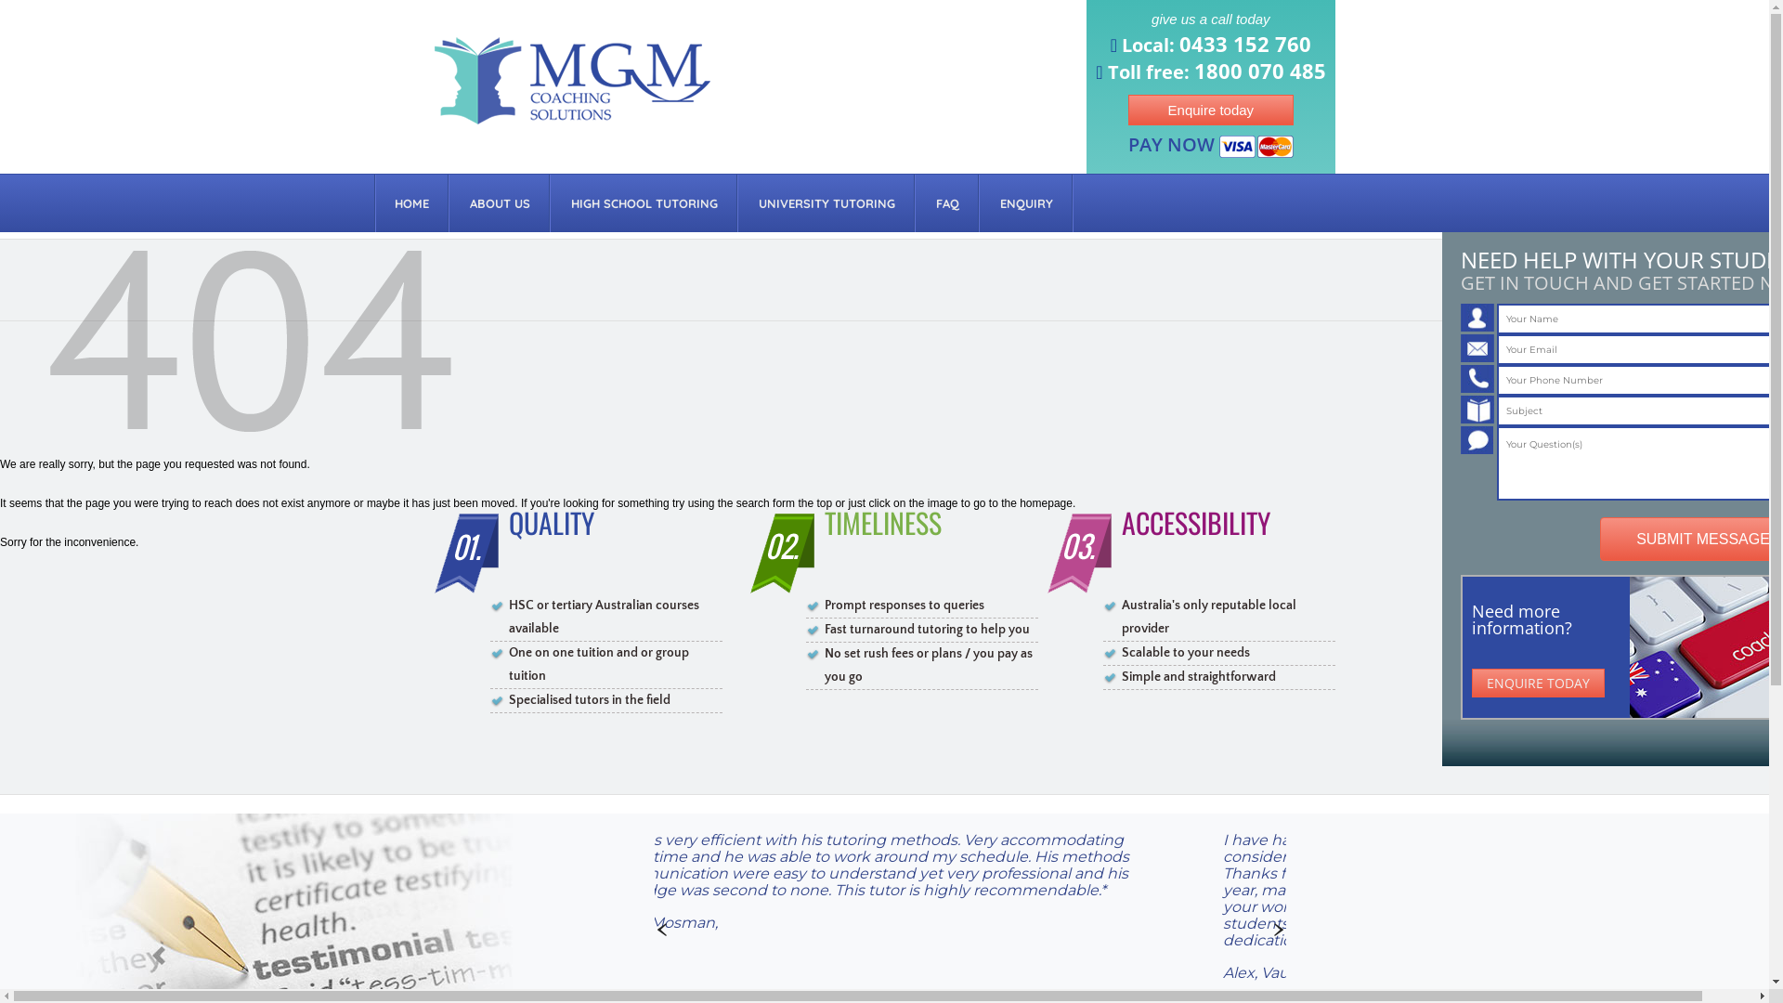 Image resolution: width=1783 pixels, height=1003 pixels. Describe the element at coordinates (1025, 203) in the screenshot. I see `ENQUIRY` at that location.